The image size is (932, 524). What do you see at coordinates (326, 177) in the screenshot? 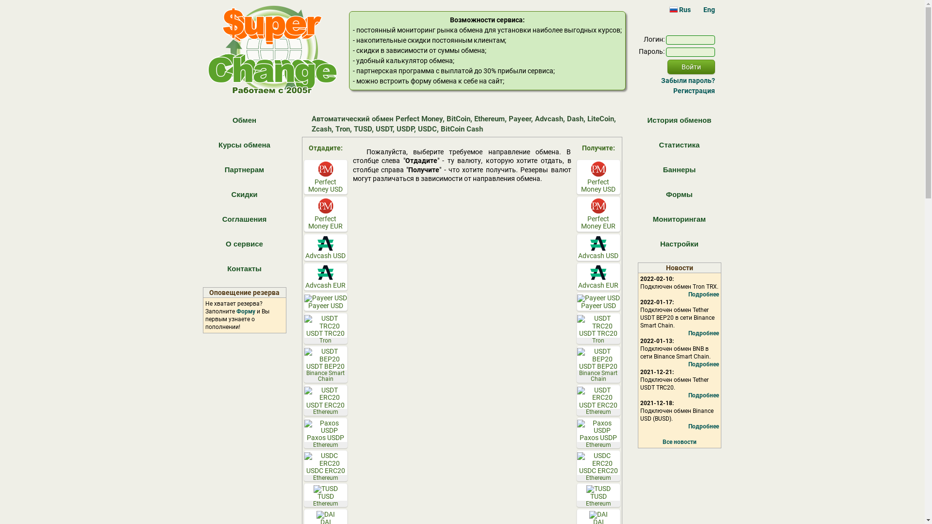
I see `Perfect Money USD` at bounding box center [326, 177].